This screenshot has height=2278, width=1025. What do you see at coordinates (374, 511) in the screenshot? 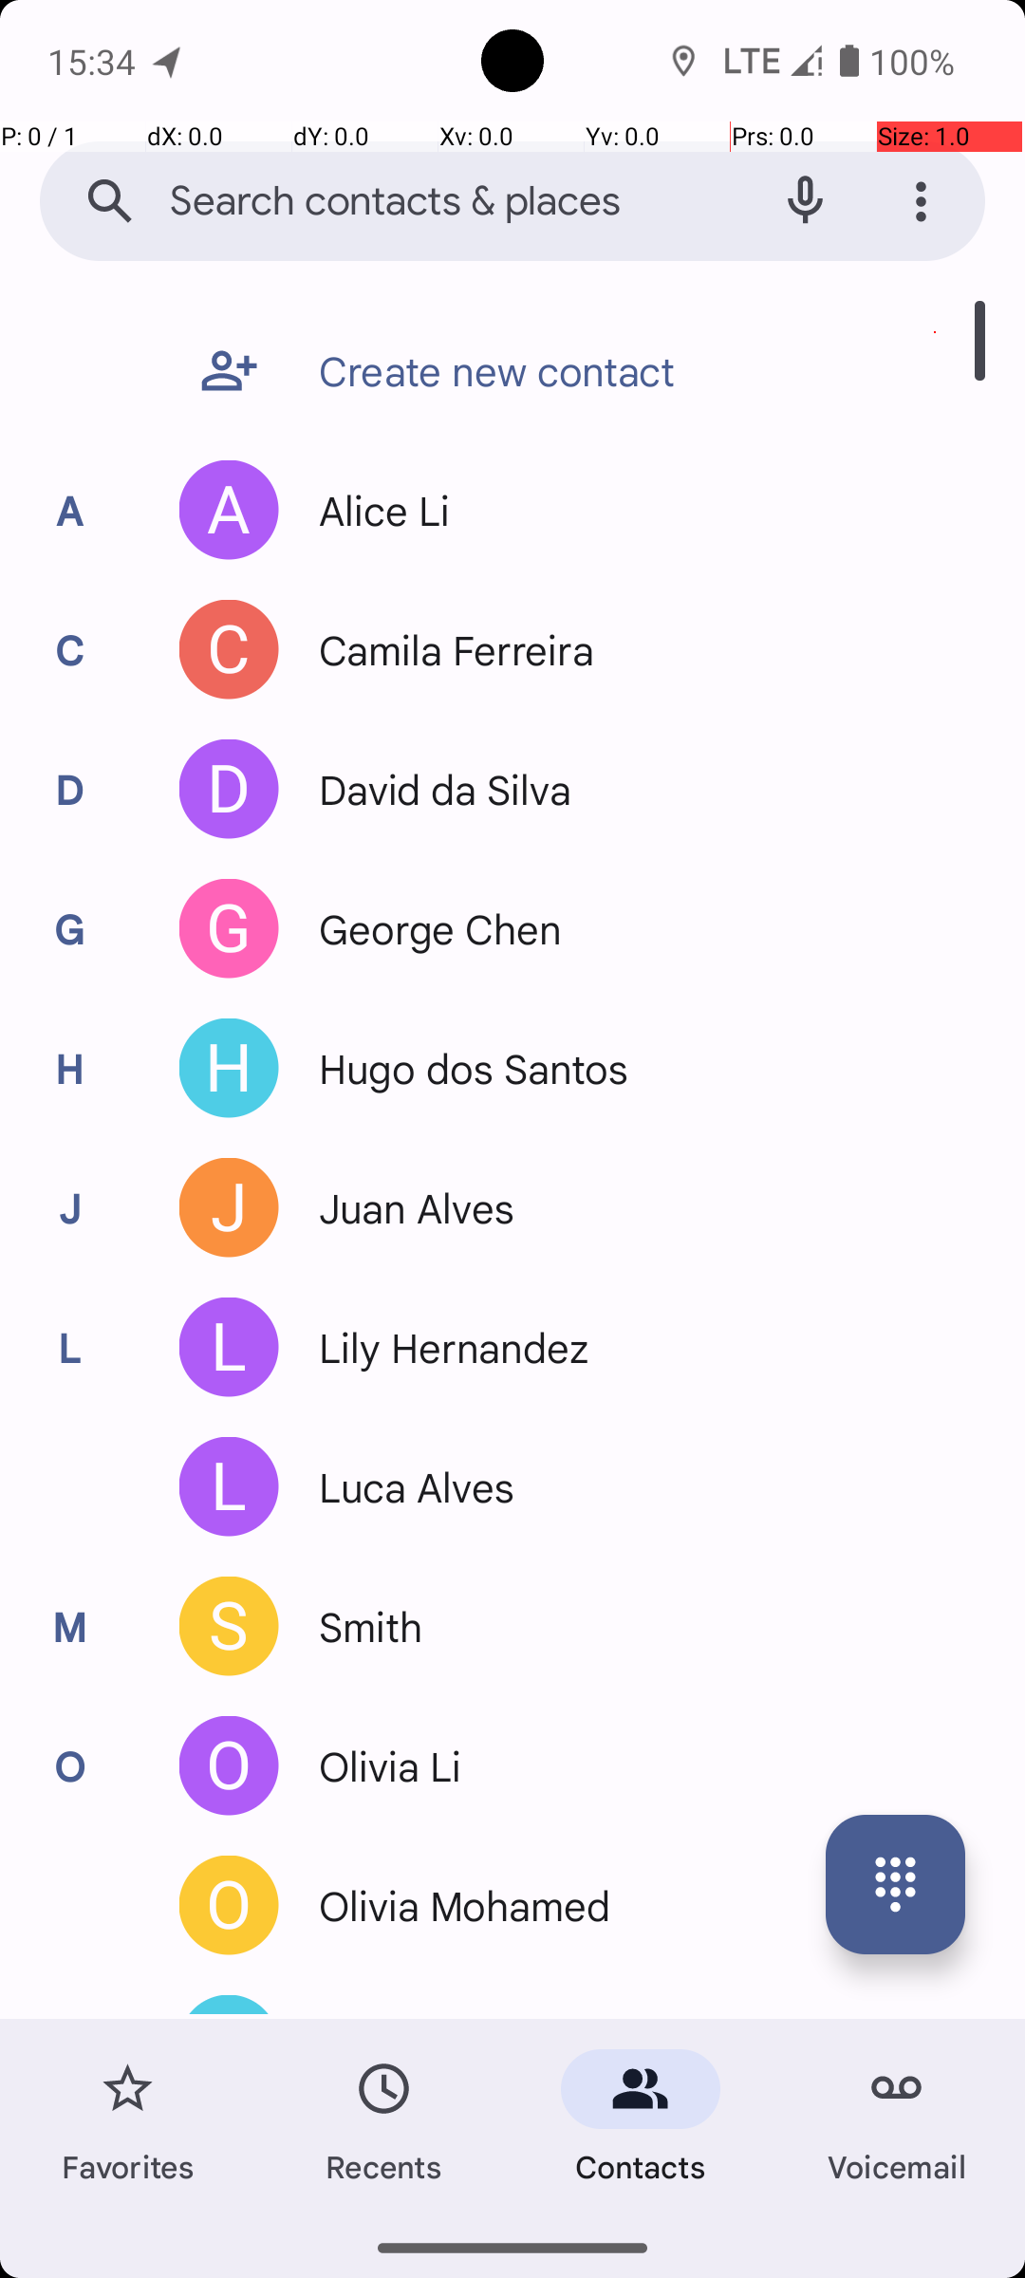
I see `Alice Li` at bounding box center [374, 511].